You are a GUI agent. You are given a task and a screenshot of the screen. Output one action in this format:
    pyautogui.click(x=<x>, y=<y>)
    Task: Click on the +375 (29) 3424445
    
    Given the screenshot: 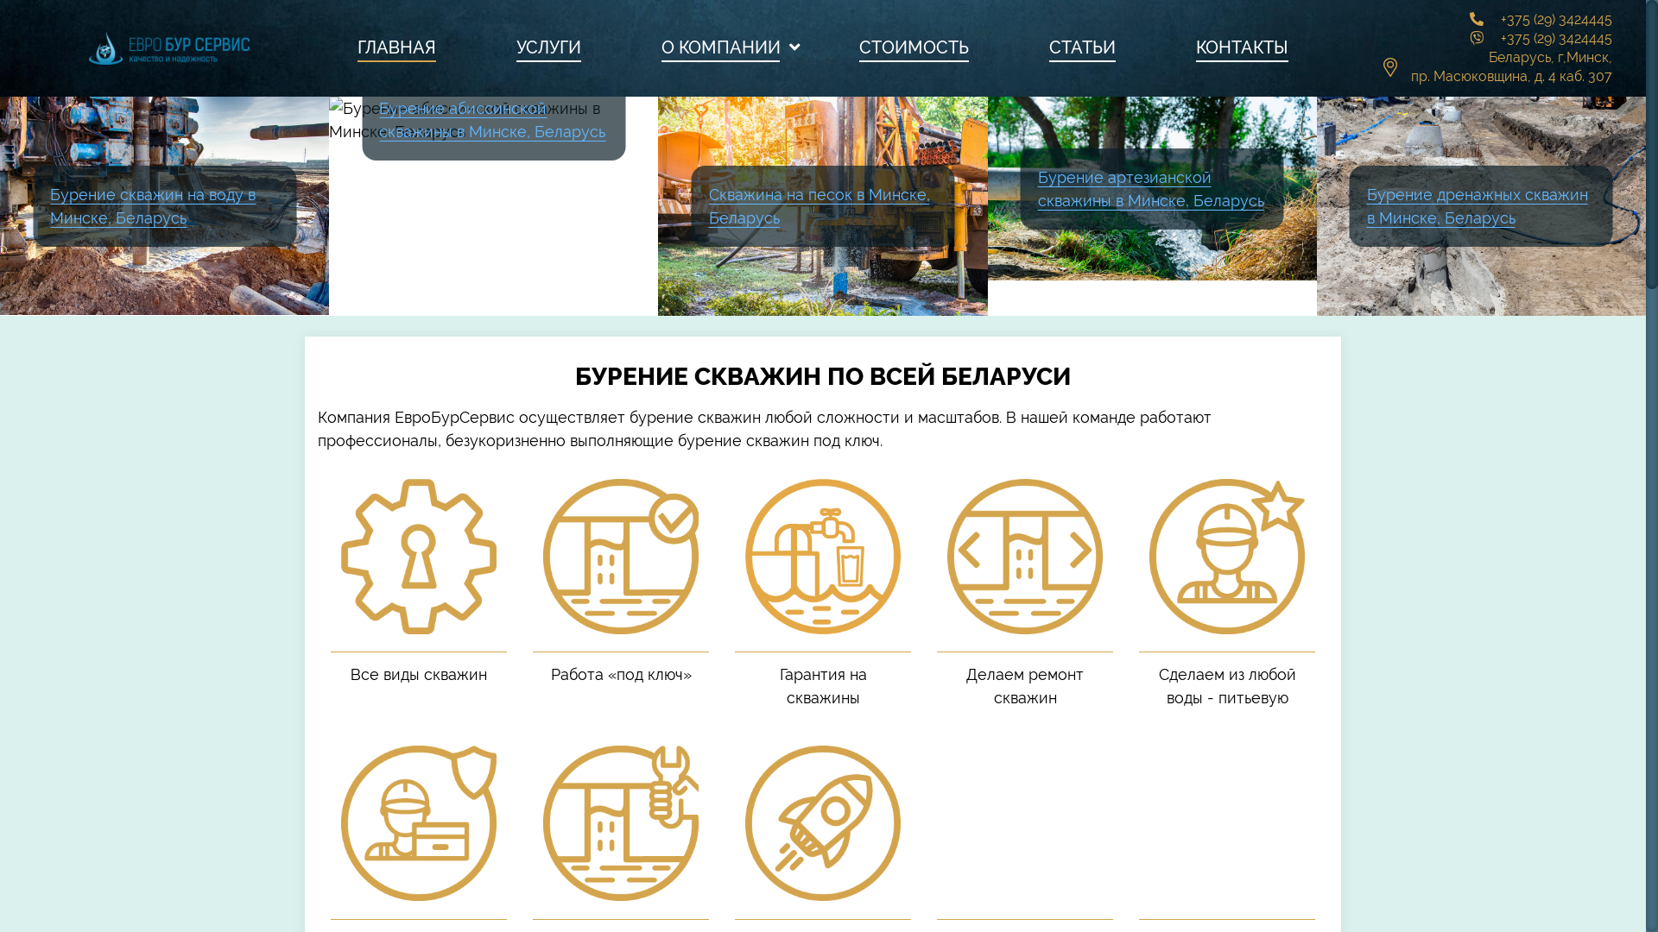 What is the action you would take?
    pyautogui.click(x=1556, y=19)
    